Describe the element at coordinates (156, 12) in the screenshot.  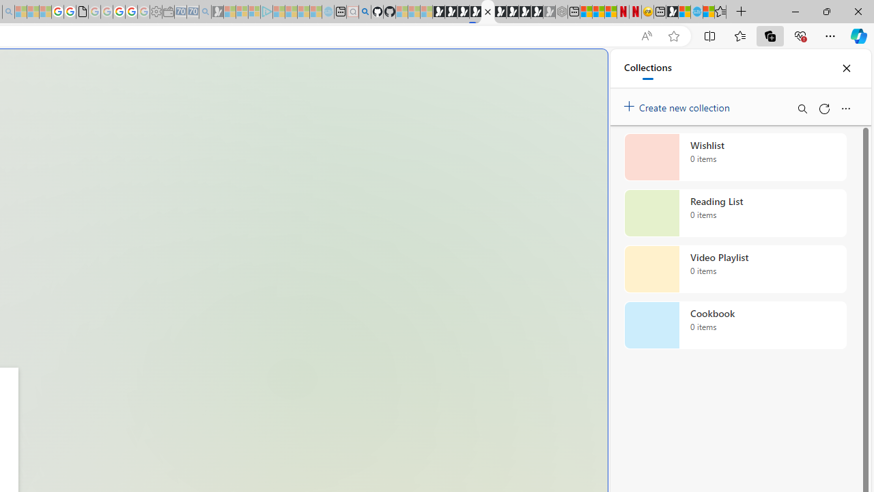
I see `Settings - Sleeping` at that location.